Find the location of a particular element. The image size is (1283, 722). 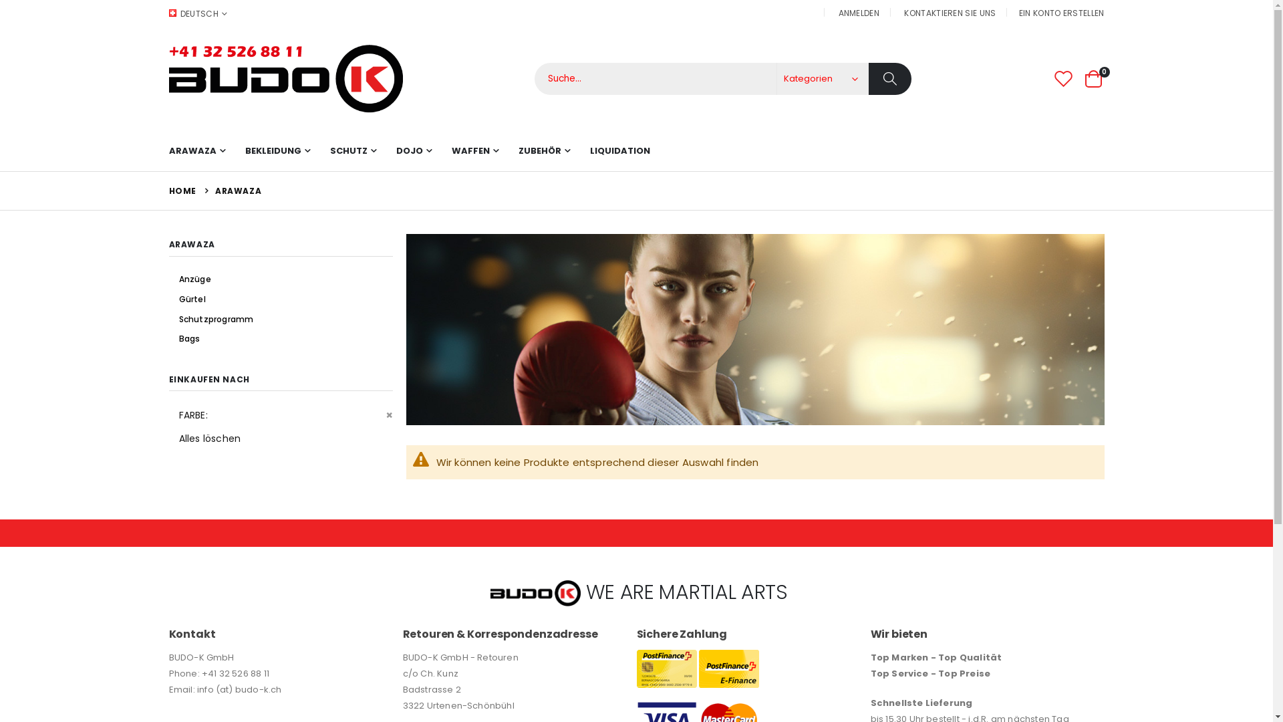

BEKLEIDUNG is located at coordinates (277, 151).